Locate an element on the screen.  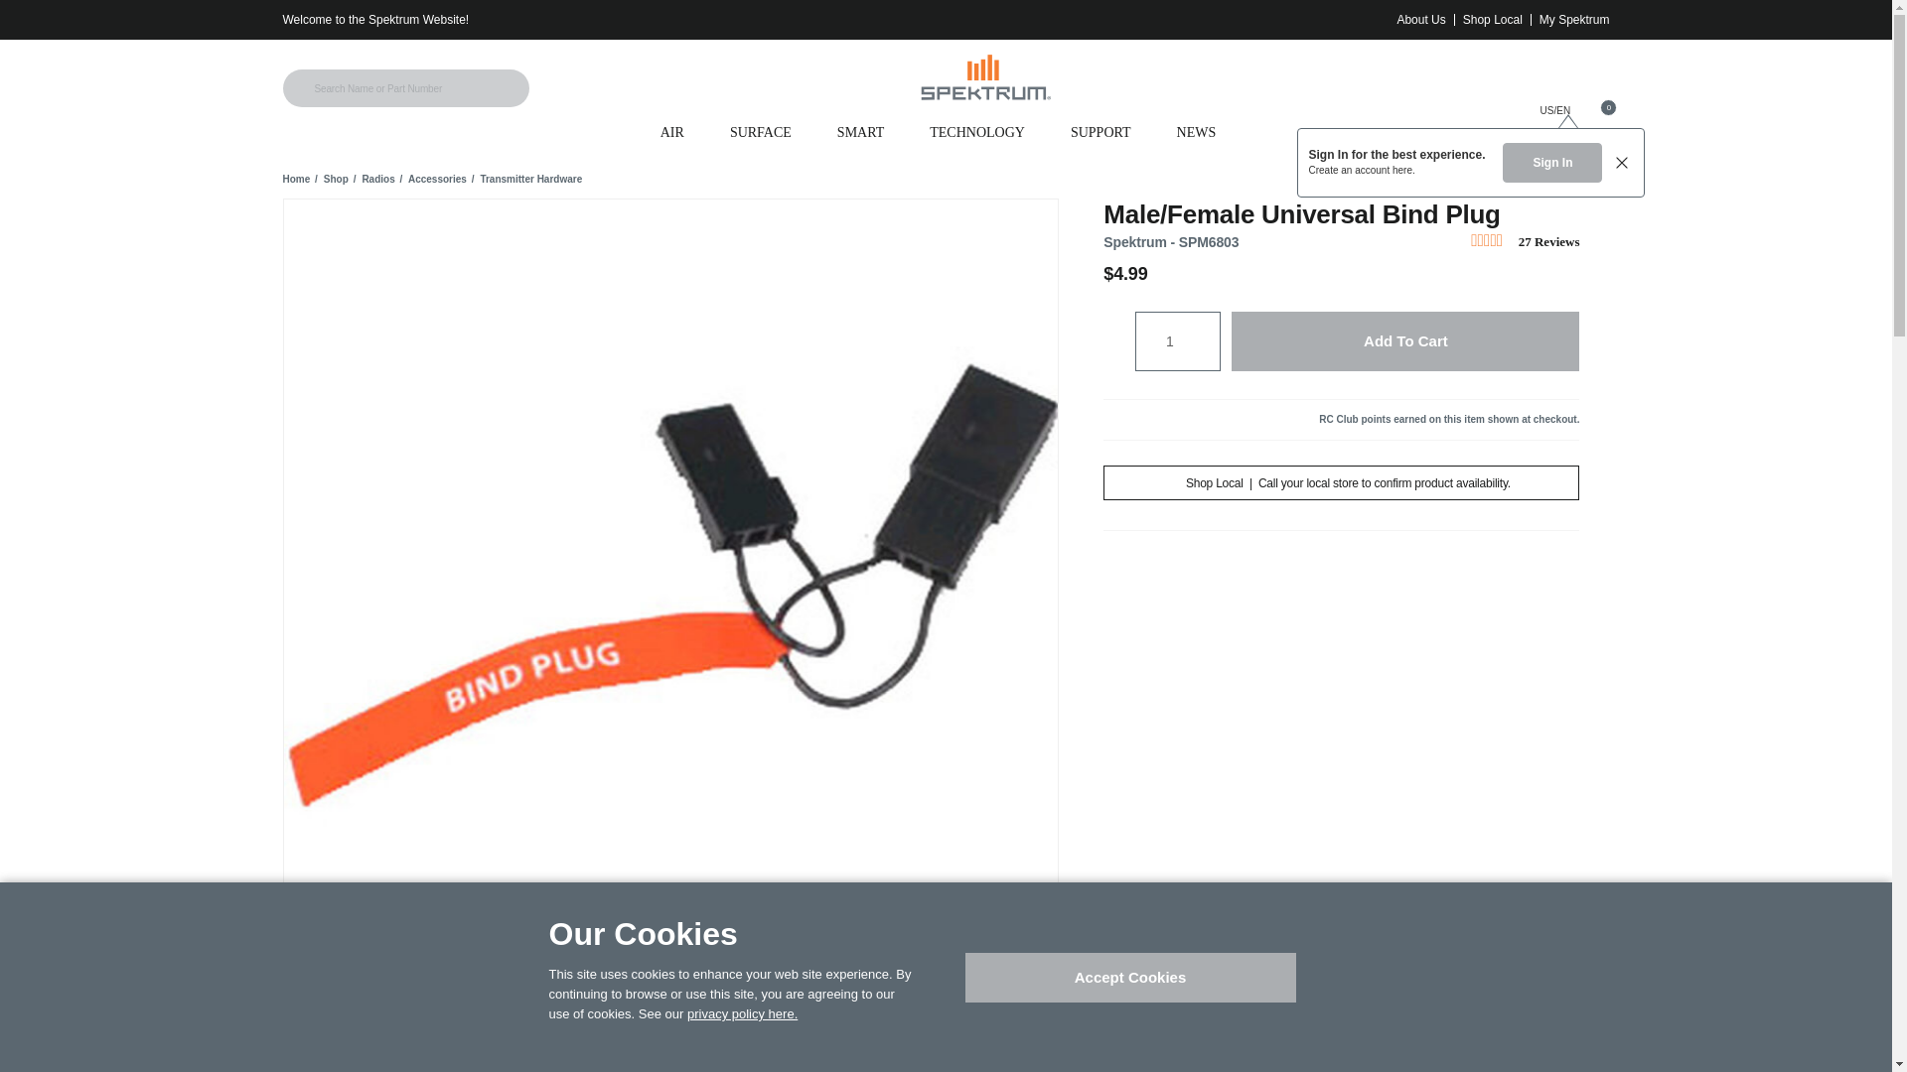
1 is located at coordinates (1168, 341).